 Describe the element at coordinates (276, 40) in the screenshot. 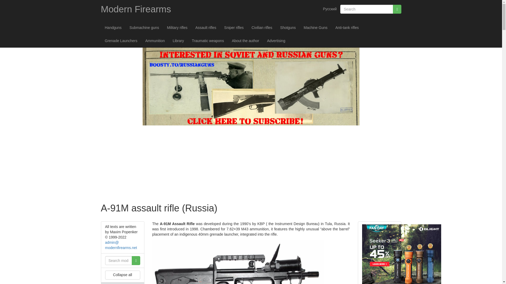

I see `Advertising` at that location.